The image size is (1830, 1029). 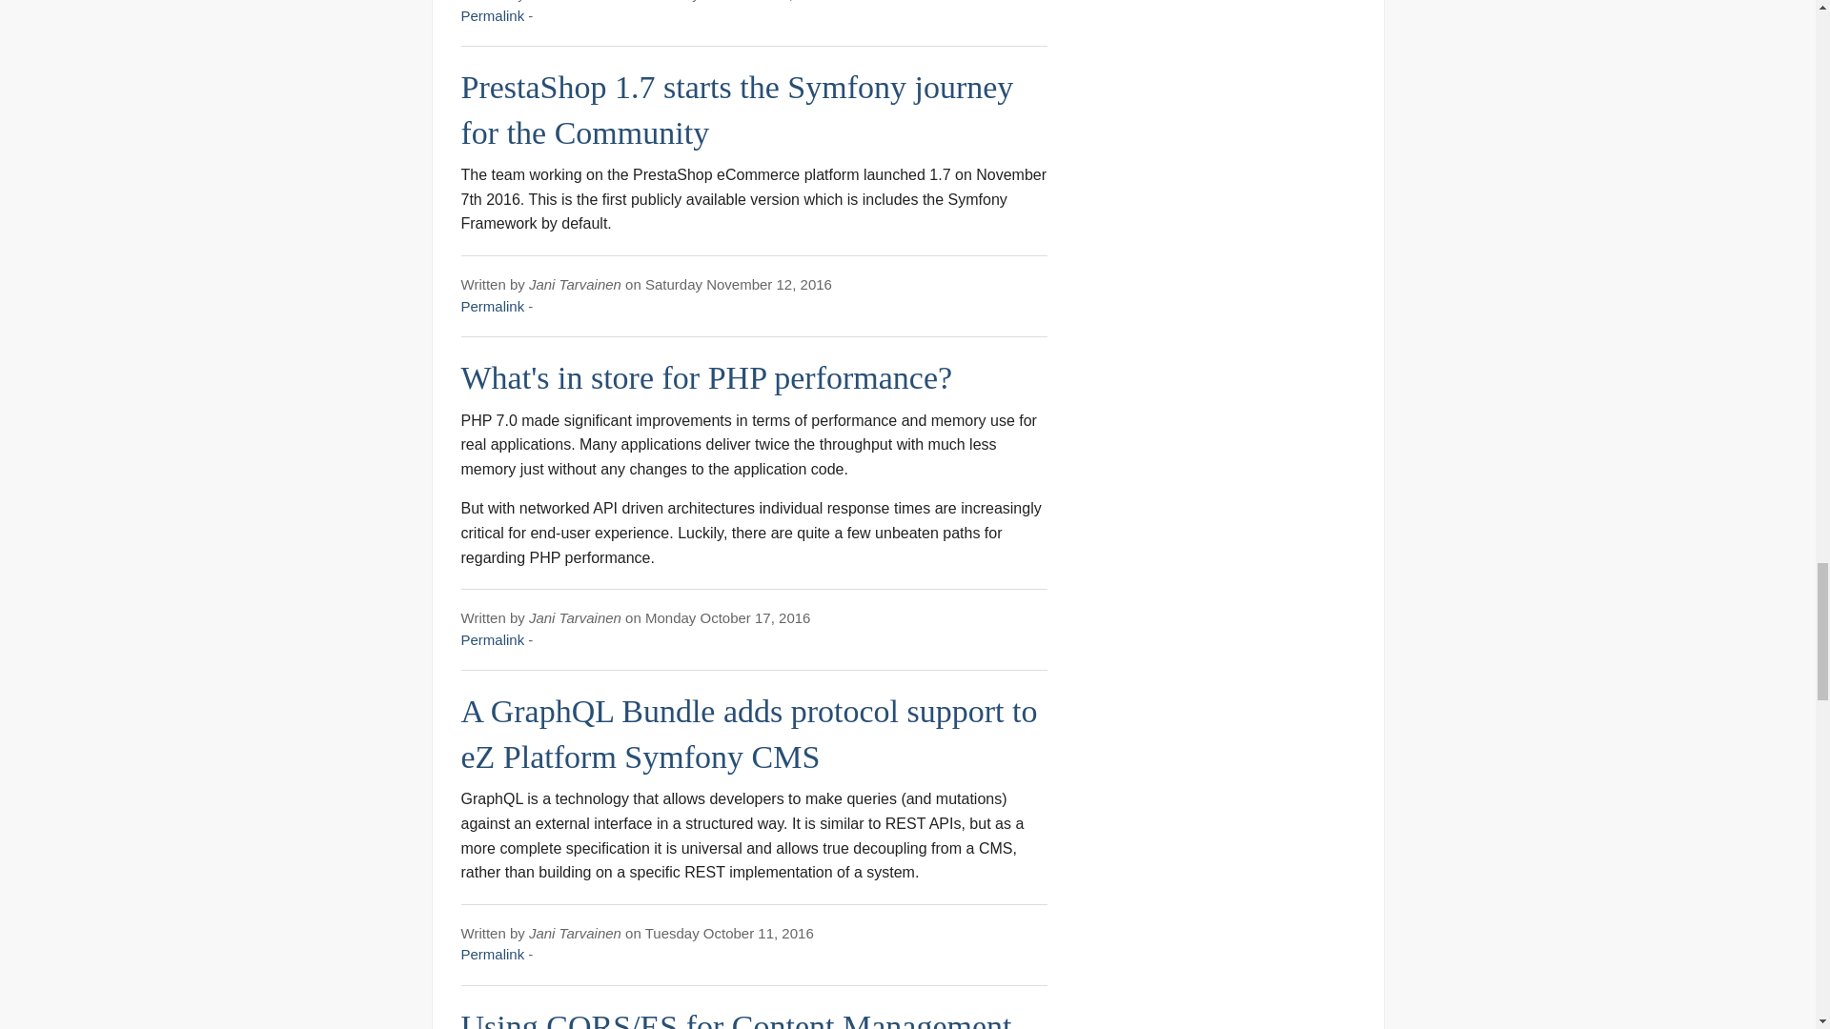 What do you see at coordinates (493, 15) in the screenshot?
I see `Permalink` at bounding box center [493, 15].